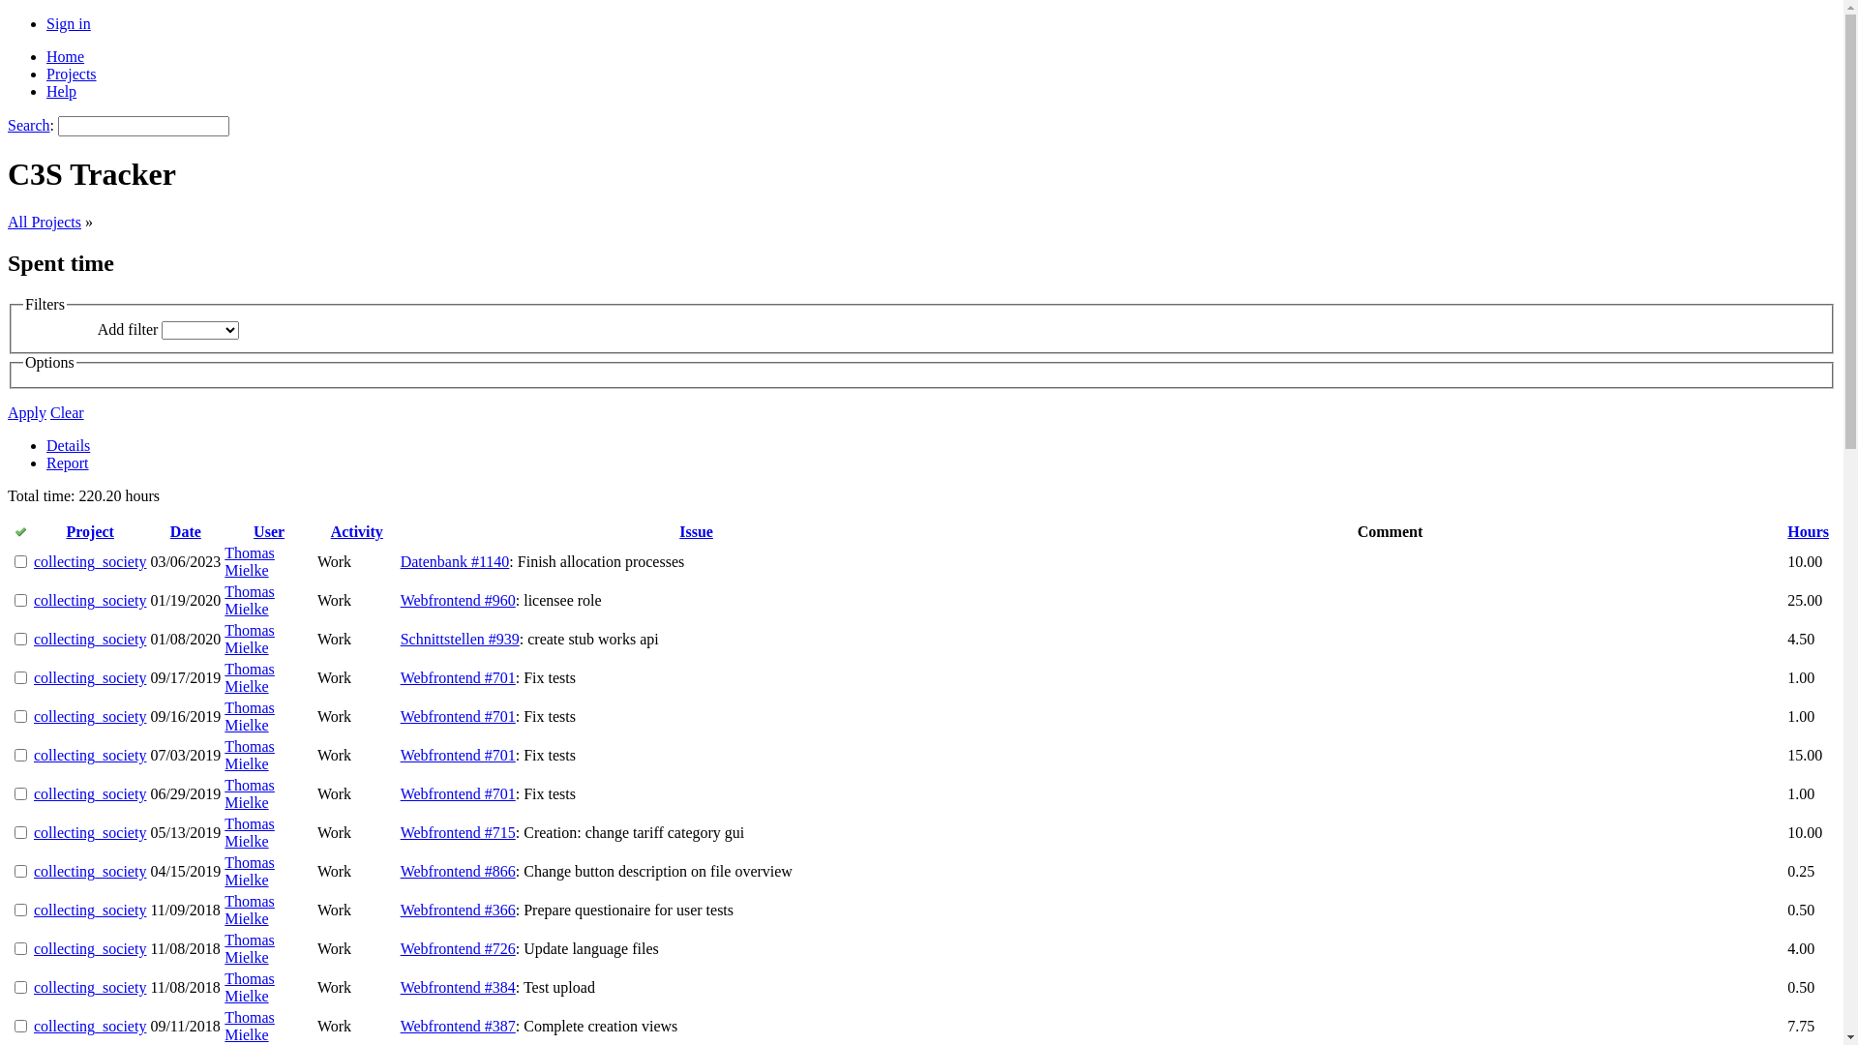 This screenshot has height=1045, width=1858. I want to click on Project, so click(89, 532).